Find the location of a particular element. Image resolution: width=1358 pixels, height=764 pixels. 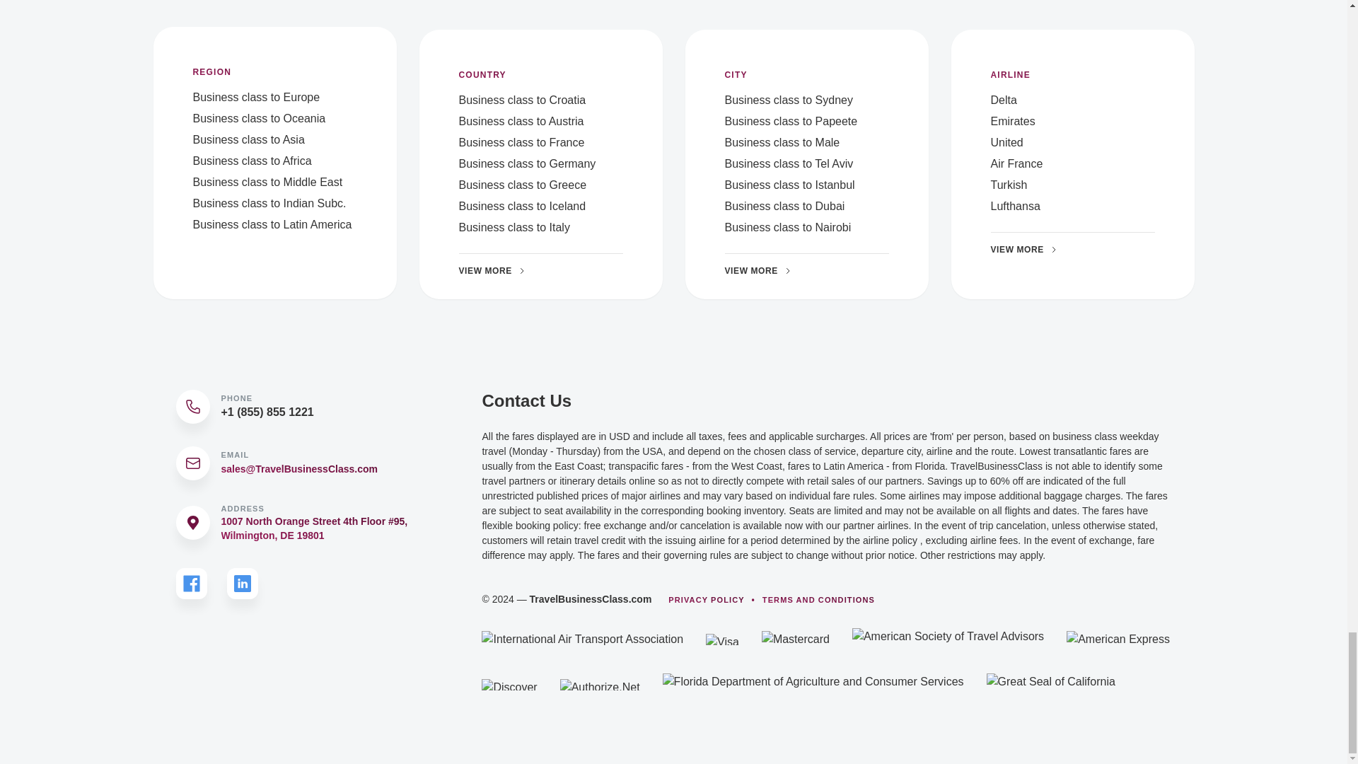

Business class flights to Croatia is located at coordinates (522, 100).